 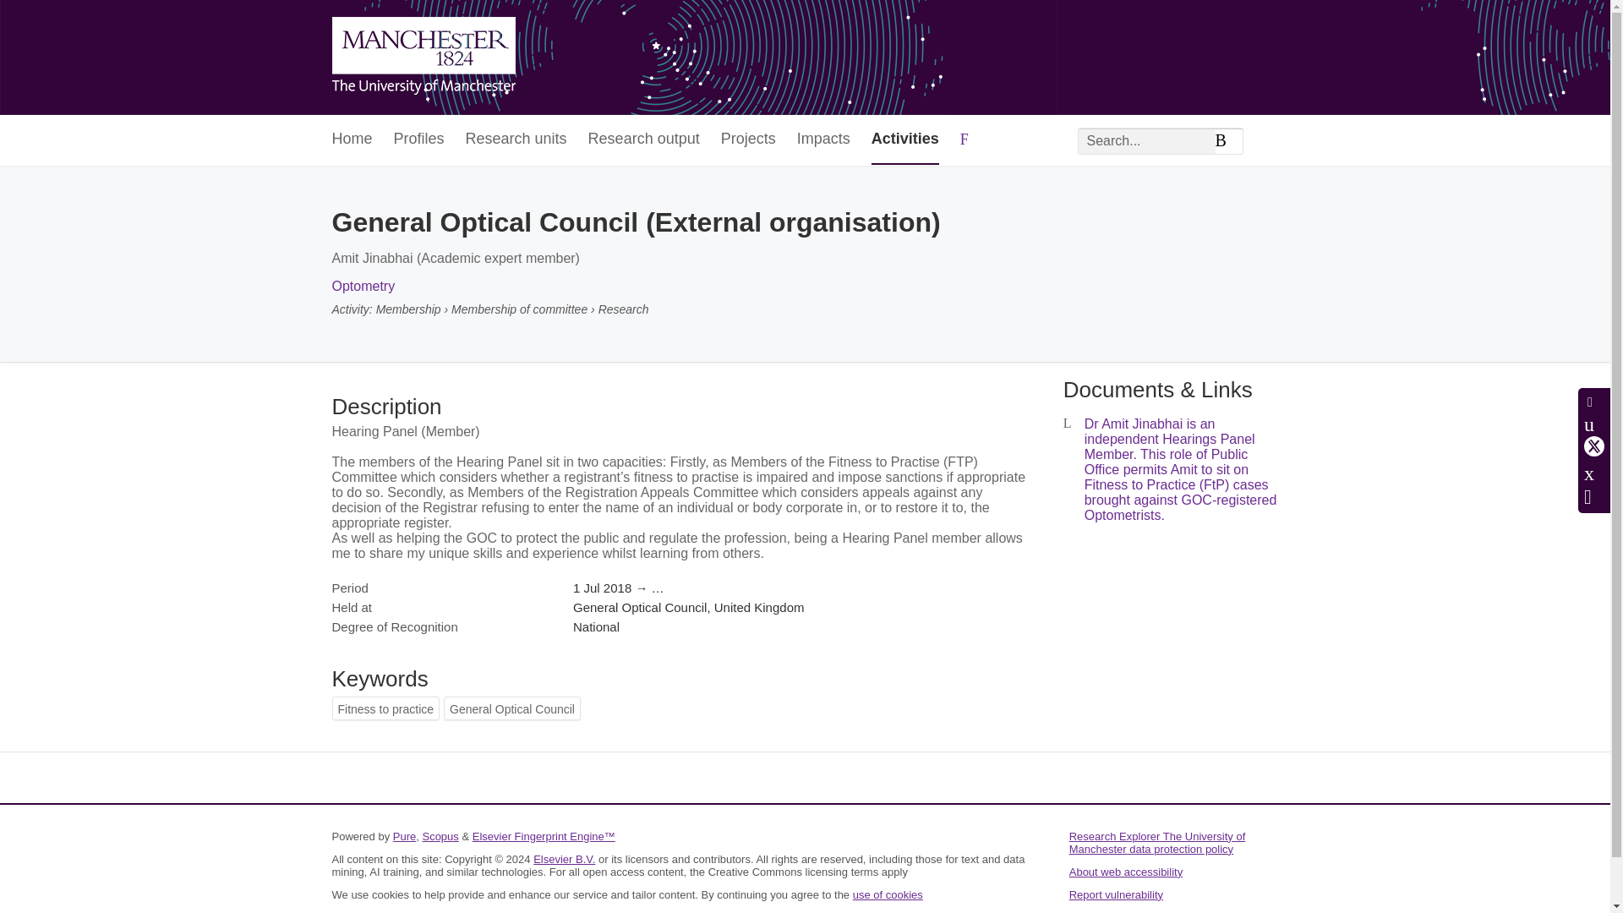 I want to click on Pure, so click(x=404, y=835).